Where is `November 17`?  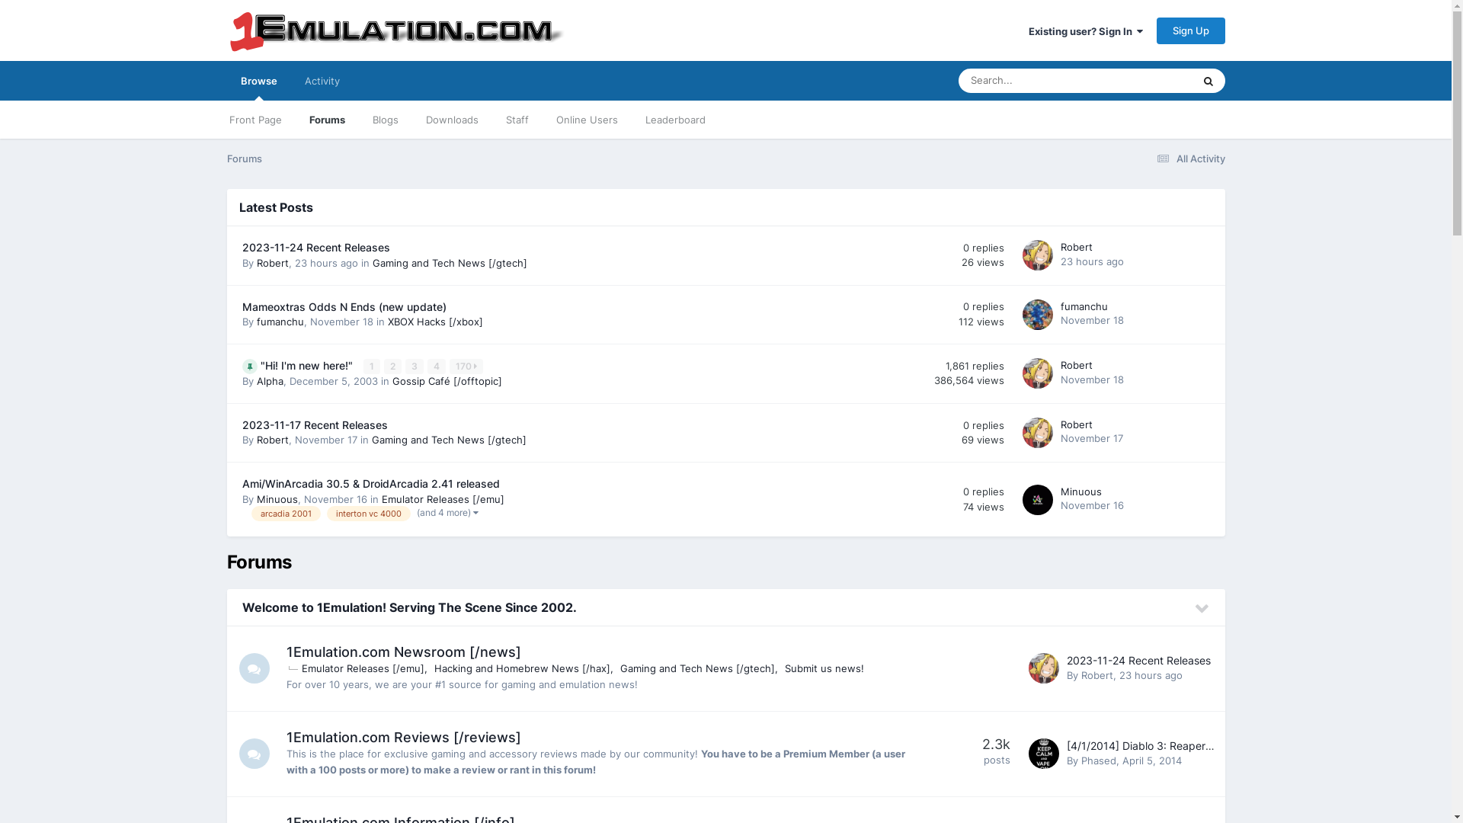 November 17 is located at coordinates (1092, 438).